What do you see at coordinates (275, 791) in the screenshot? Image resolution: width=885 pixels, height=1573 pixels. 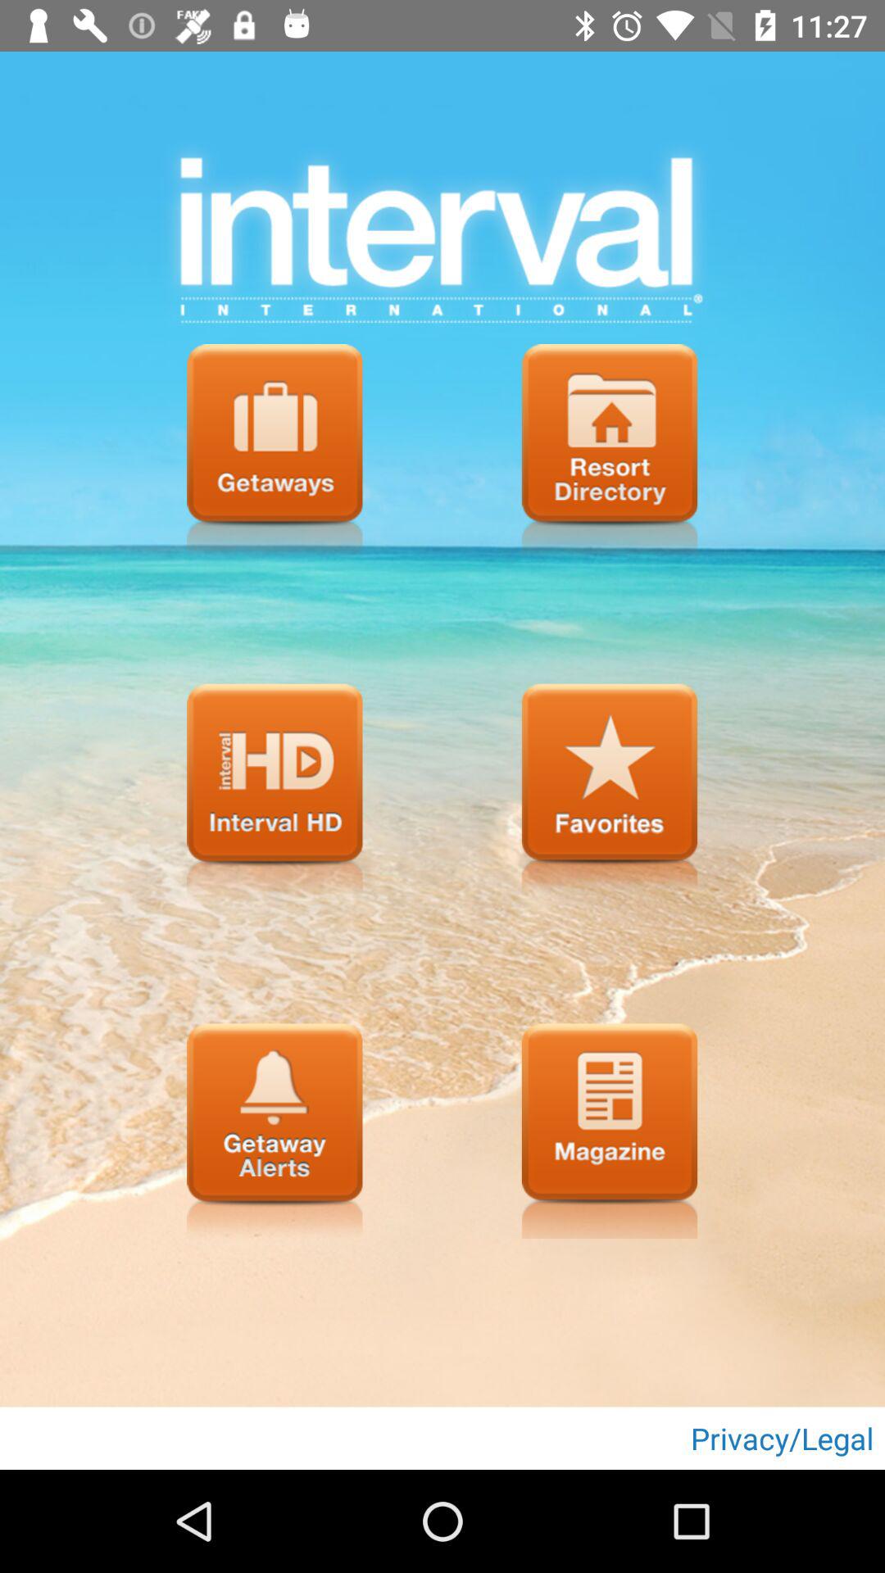 I see `hd button` at bounding box center [275, 791].